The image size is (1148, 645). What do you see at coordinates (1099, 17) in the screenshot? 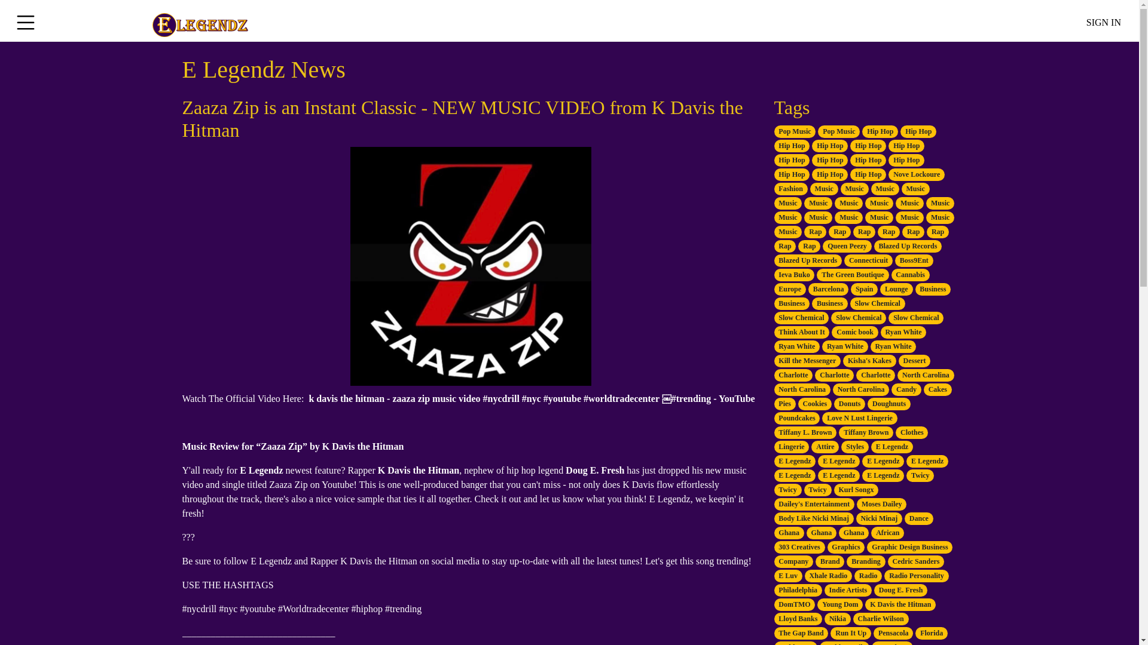
I see `upload` at bounding box center [1099, 17].